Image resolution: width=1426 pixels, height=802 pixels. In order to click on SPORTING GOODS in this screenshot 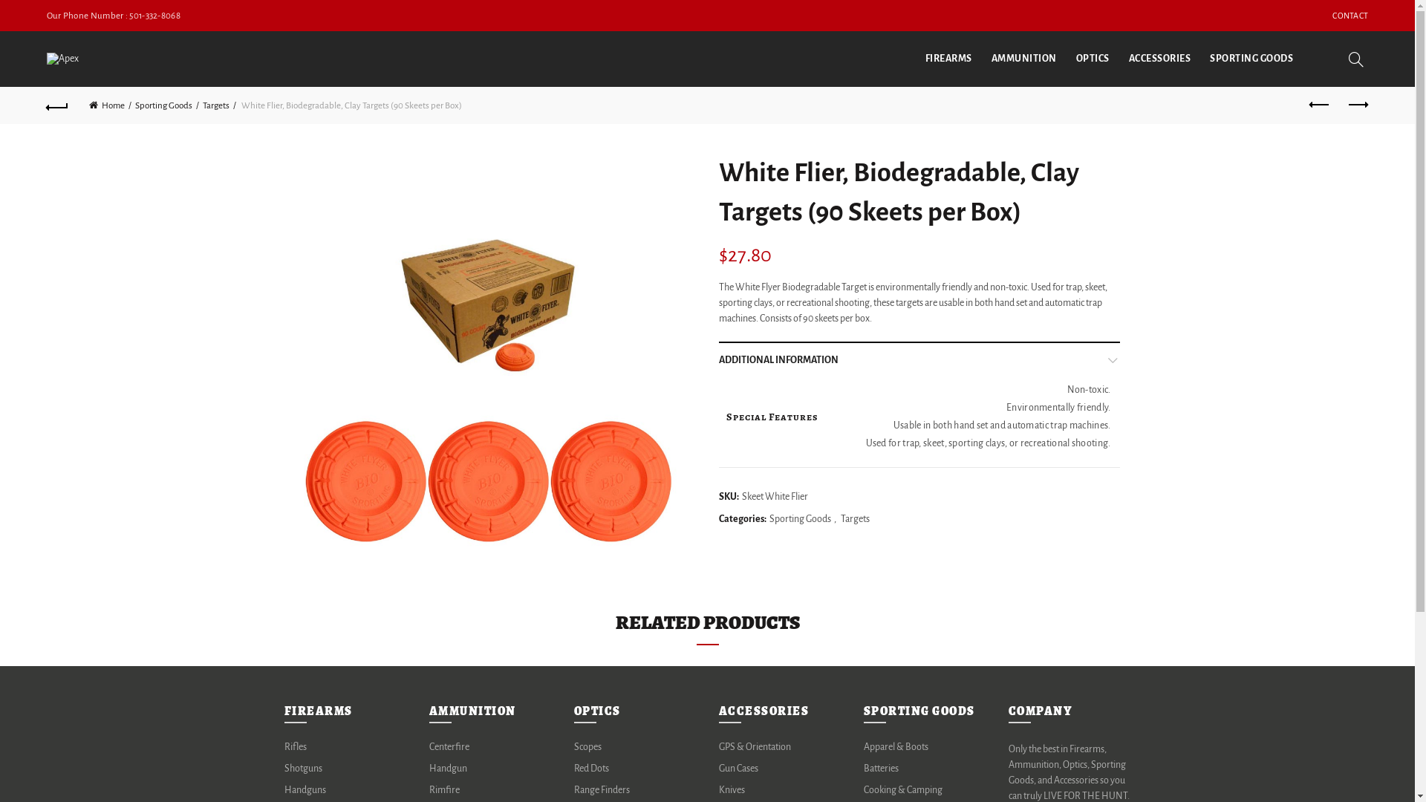, I will do `click(1251, 59)`.